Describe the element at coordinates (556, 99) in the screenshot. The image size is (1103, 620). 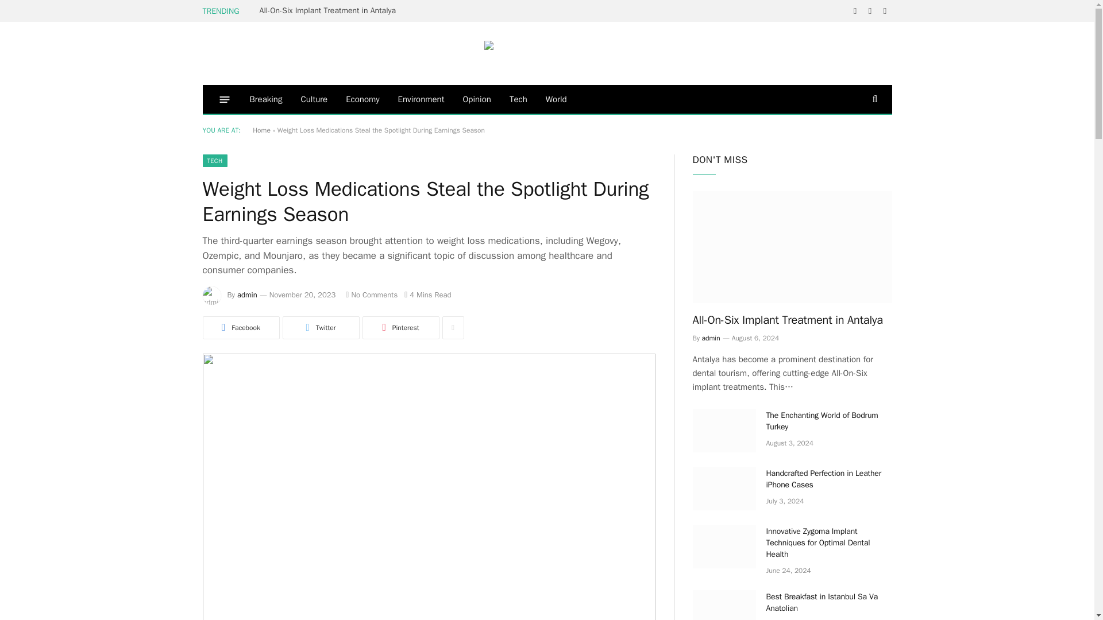
I see `World` at that location.